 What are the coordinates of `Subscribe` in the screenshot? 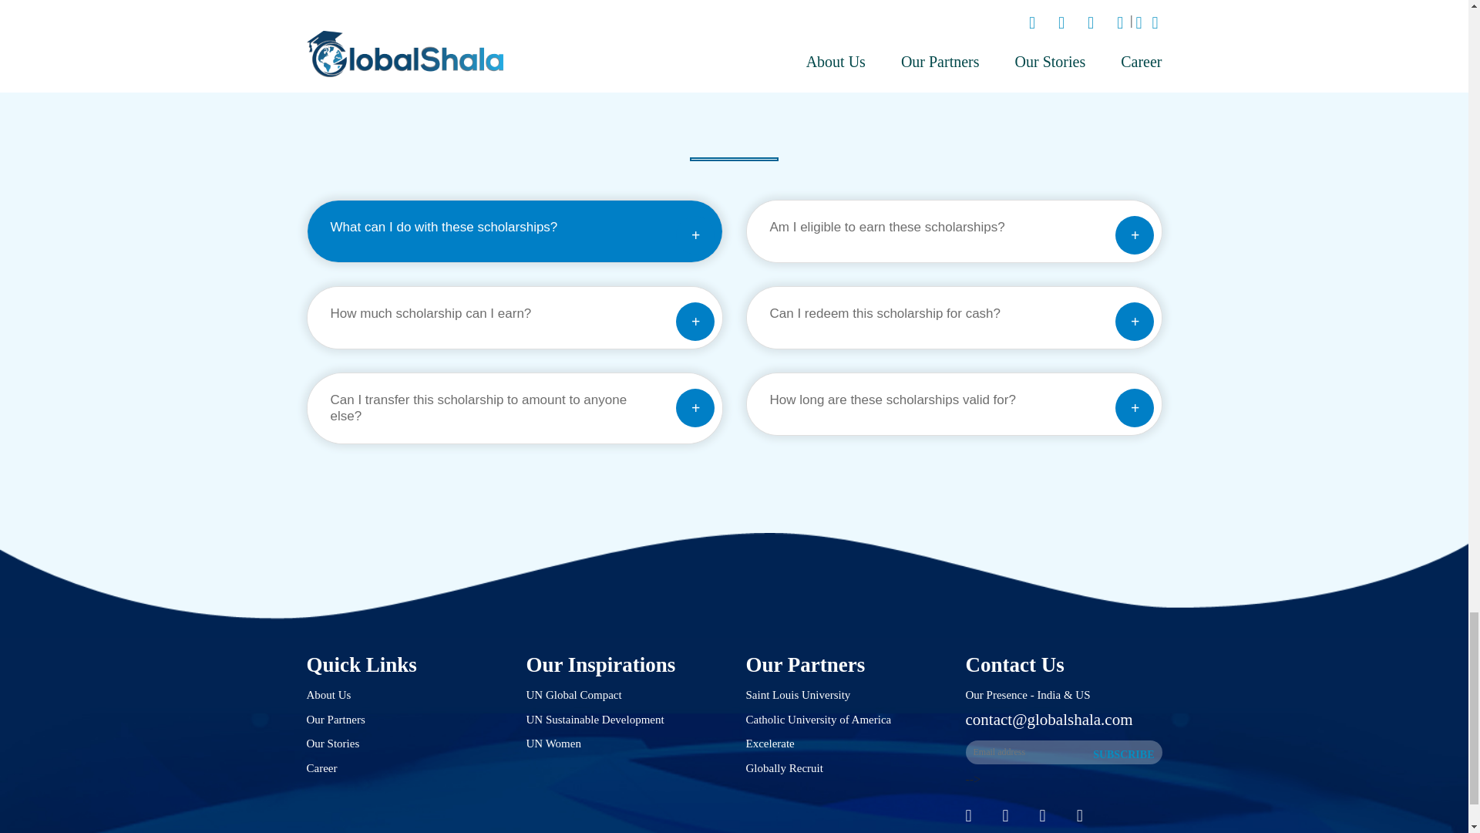 It's located at (1123, 754).